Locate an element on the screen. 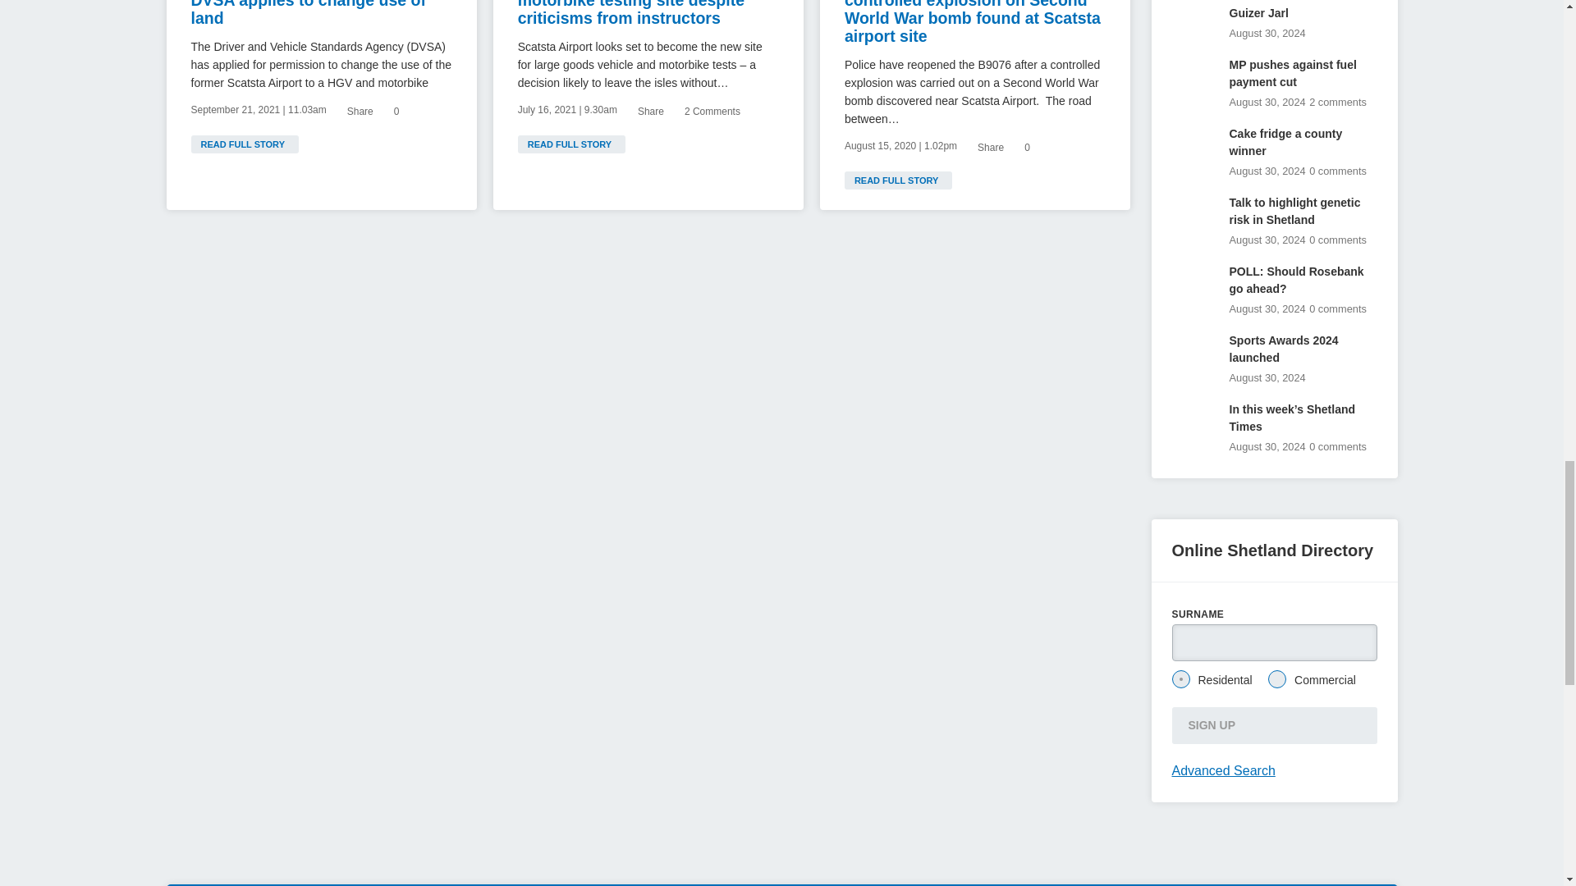 The height and width of the screenshot is (886, 1576). READ FULL STORY is located at coordinates (898, 180).